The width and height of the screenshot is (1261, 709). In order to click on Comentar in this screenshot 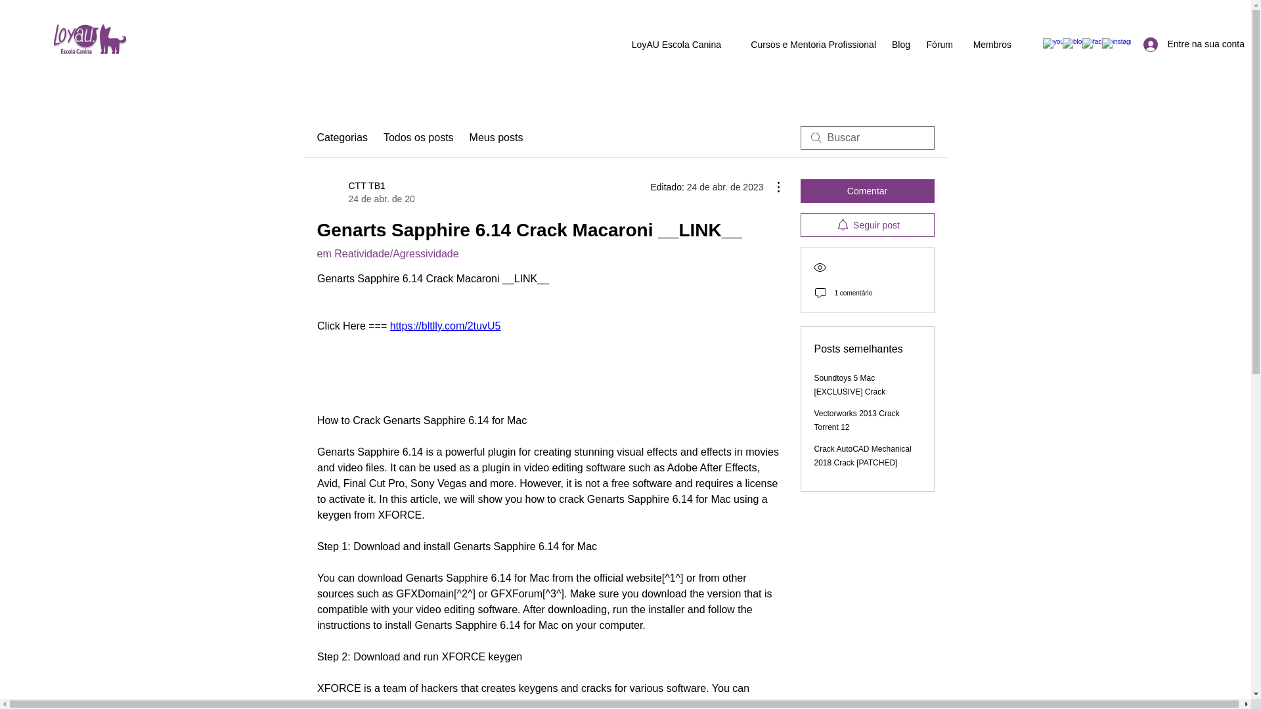, I will do `click(867, 190)`.